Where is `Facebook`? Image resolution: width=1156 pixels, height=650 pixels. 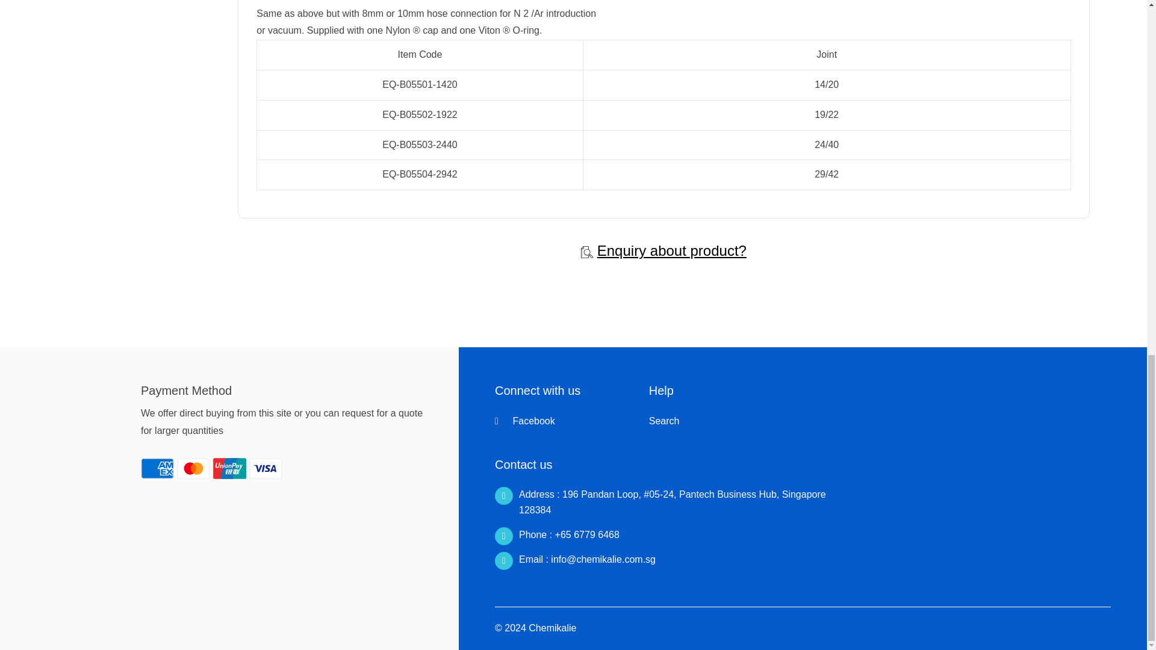 Facebook is located at coordinates (524, 421).